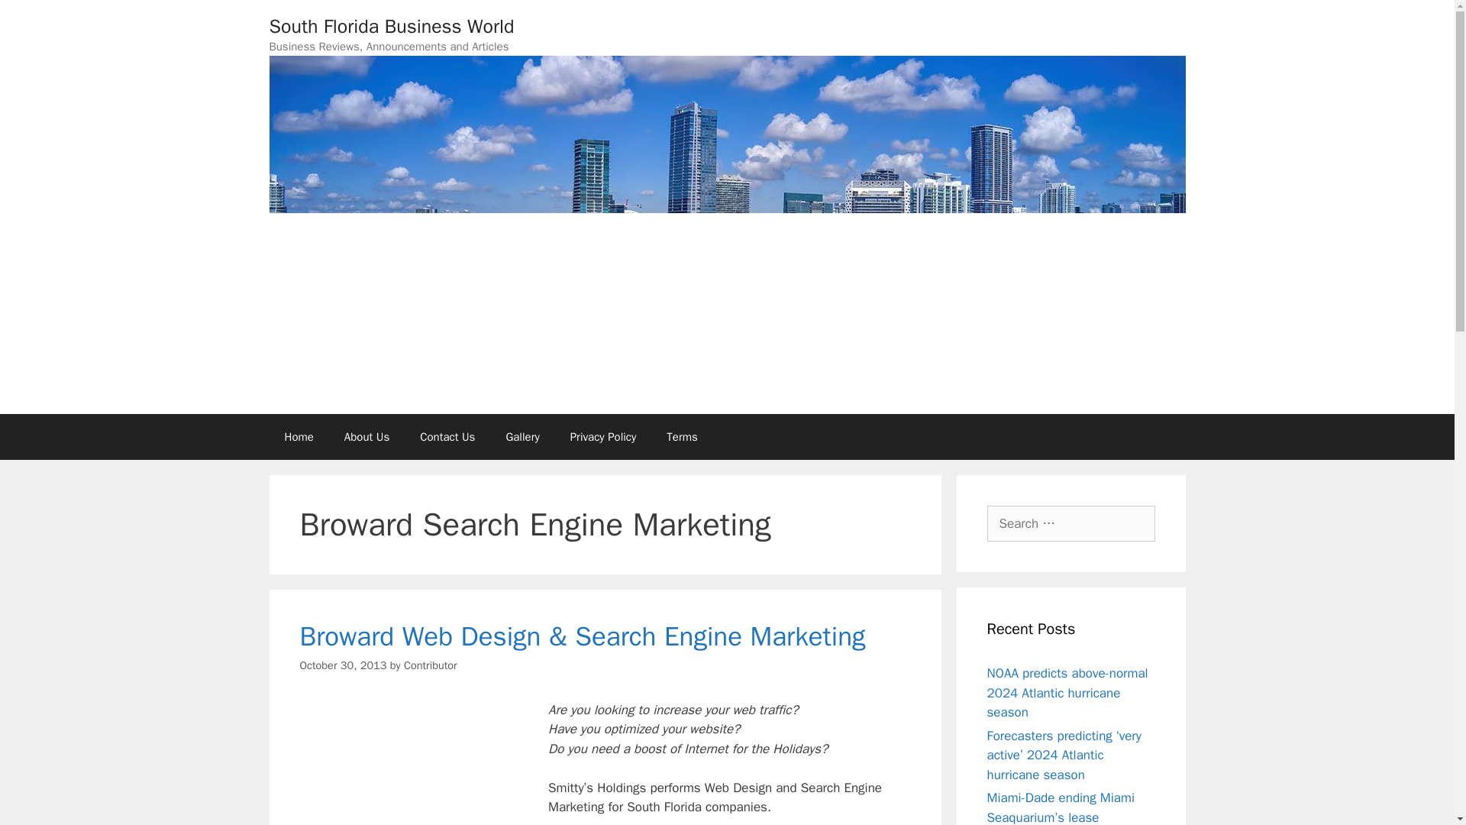 Image resolution: width=1466 pixels, height=825 pixels. I want to click on NOAA predicts above-normal 2024 Atlantic hurricane season, so click(1067, 692).